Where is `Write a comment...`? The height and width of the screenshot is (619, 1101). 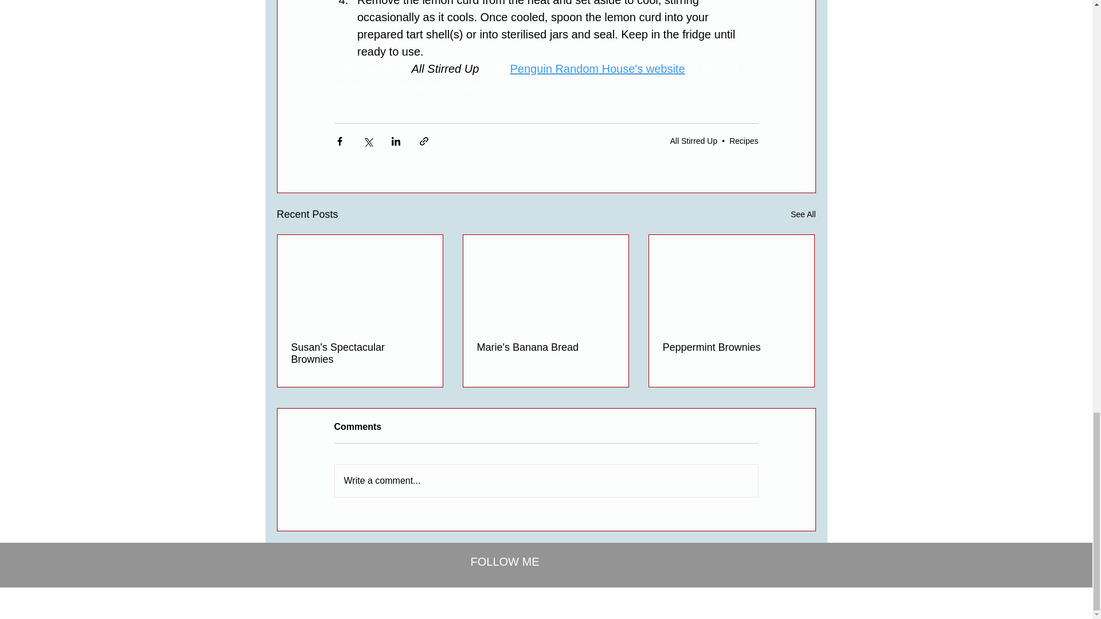
Write a comment... is located at coordinates (546, 481).